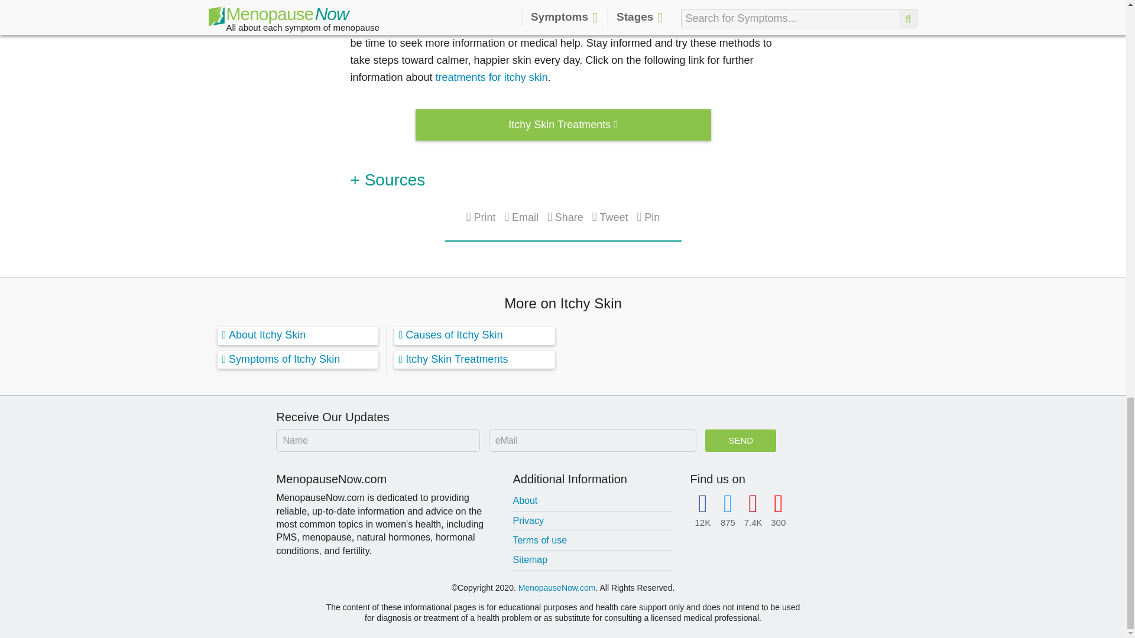  Describe the element at coordinates (648, 217) in the screenshot. I see `Share on Pinterest` at that location.